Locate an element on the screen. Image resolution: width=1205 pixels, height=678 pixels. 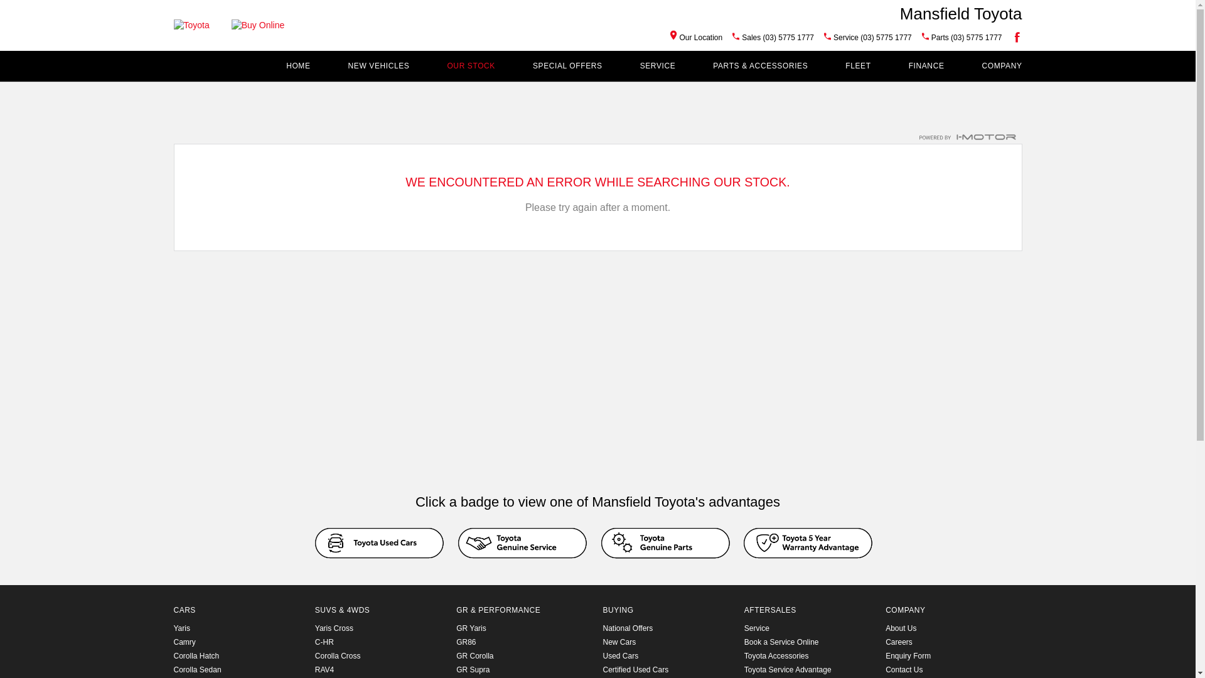
Toyota Service Advantage is located at coordinates (810, 670).